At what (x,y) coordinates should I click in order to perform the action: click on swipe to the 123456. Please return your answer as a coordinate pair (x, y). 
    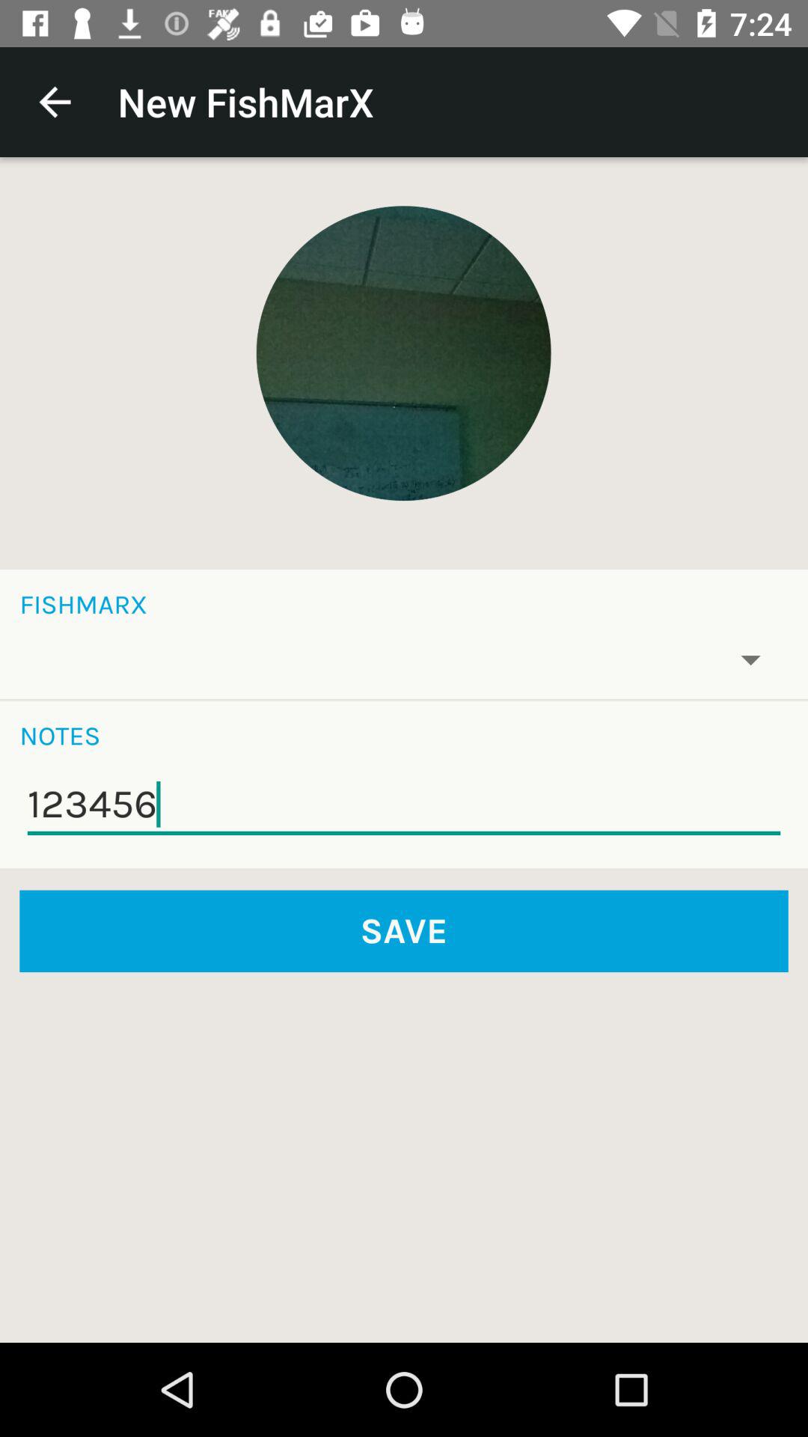
    Looking at the image, I should click on (404, 805).